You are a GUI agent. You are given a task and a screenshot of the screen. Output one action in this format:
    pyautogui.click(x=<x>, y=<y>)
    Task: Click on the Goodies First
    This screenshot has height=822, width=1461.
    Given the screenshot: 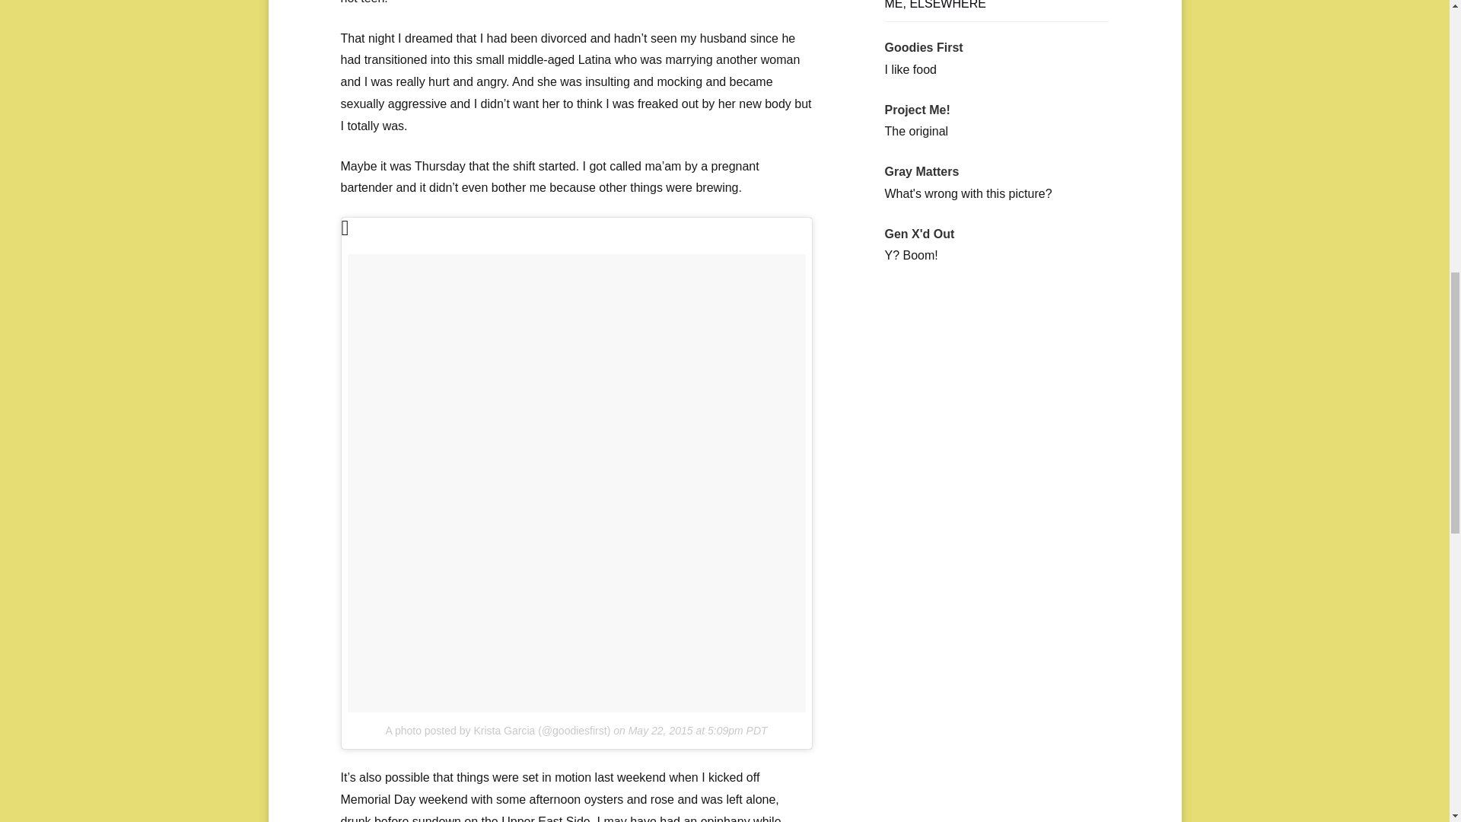 What is the action you would take?
    pyautogui.click(x=923, y=47)
    